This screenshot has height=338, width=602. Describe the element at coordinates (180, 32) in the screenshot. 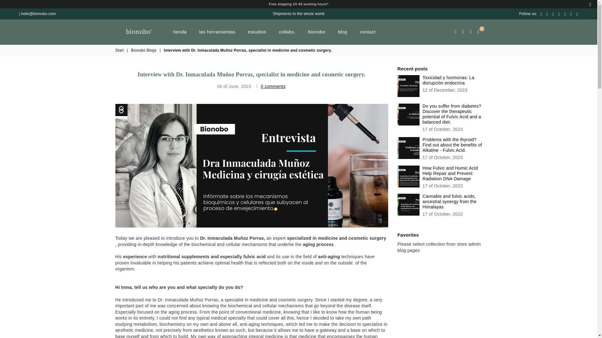

I see `tienda` at that location.